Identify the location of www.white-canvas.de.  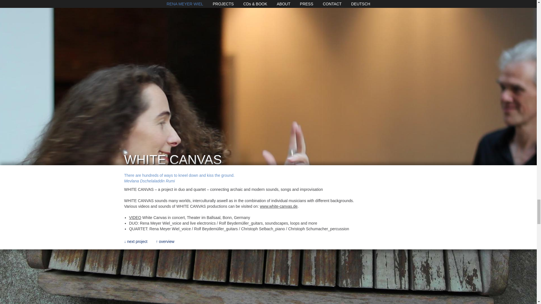
(278, 206).